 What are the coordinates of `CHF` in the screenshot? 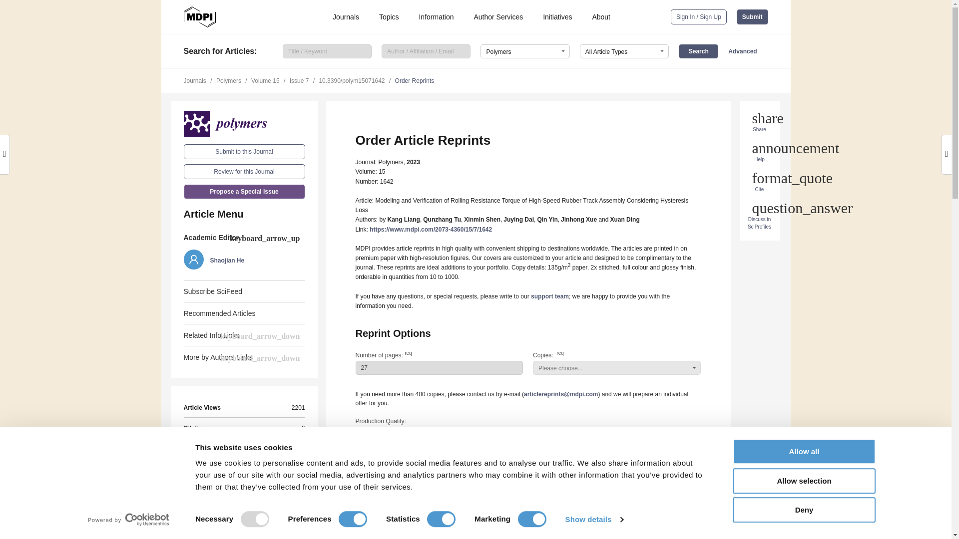 It's located at (359, 485).